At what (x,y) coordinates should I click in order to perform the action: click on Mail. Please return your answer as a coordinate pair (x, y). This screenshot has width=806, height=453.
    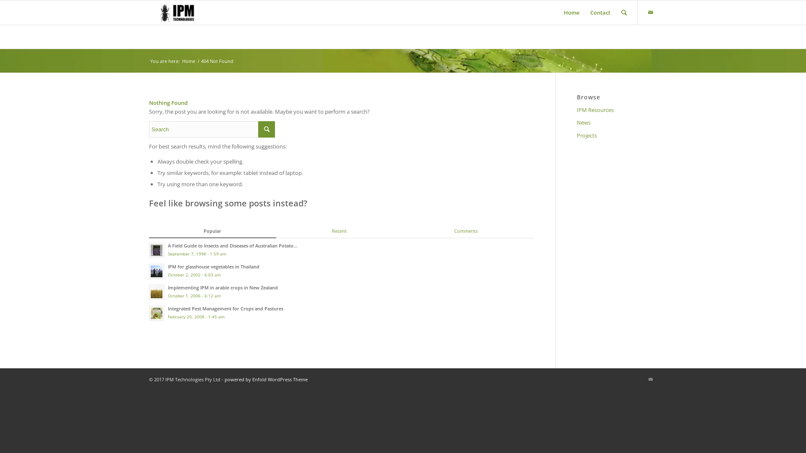
    Looking at the image, I should click on (651, 12).